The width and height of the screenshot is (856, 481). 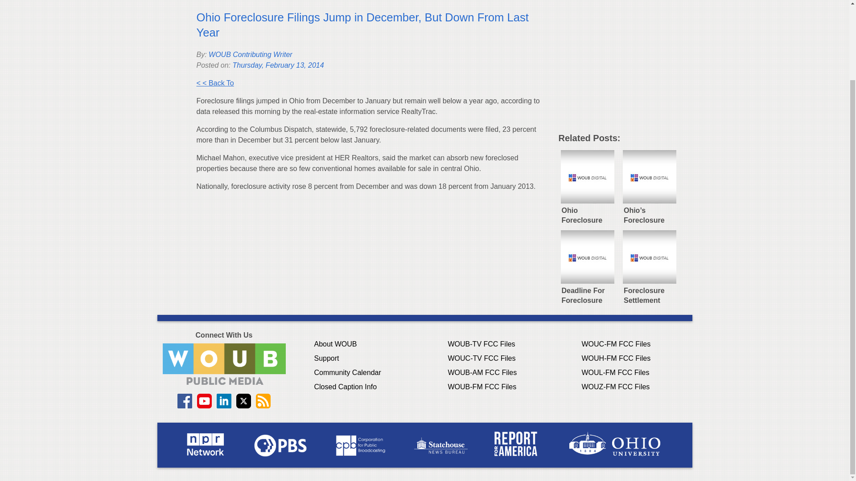 I want to click on Contact WOUB, so click(x=224, y=364).